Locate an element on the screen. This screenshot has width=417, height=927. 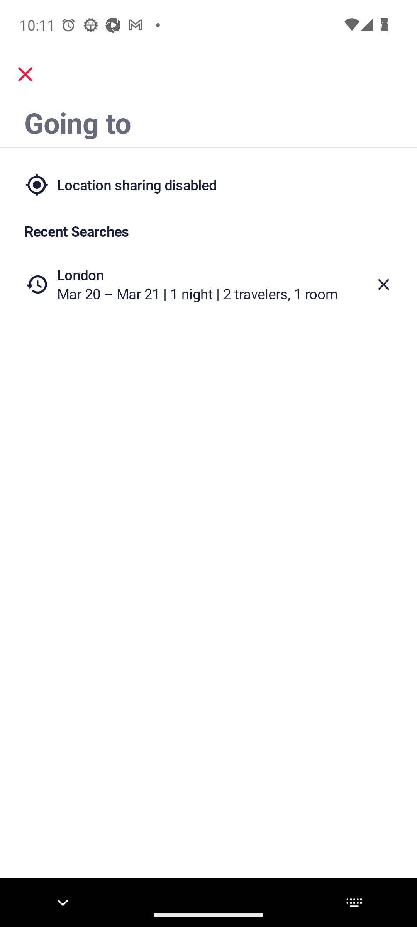
close. is located at coordinates (25, 74).